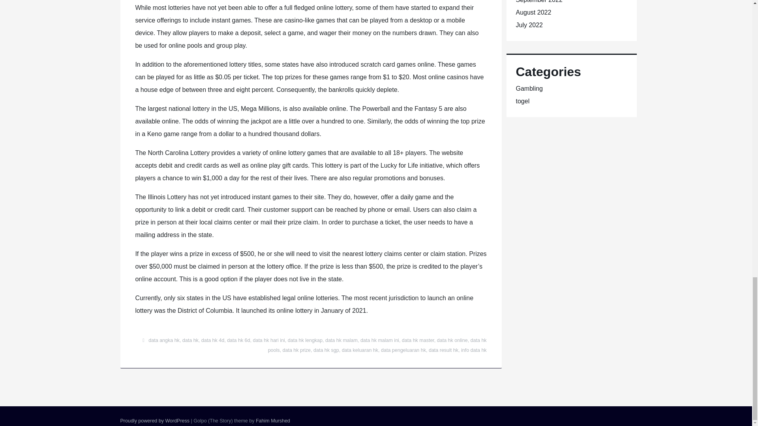 Image resolution: width=758 pixels, height=426 pixels. I want to click on data hk 4d, so click(213, 340).